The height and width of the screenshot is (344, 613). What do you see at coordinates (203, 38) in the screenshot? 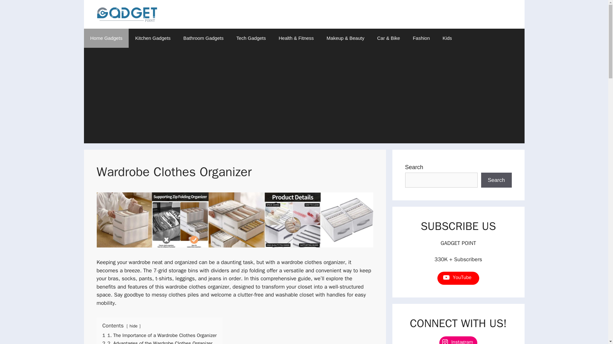
I see `Bathroom Gadgets` at bounding box center [203, 38].